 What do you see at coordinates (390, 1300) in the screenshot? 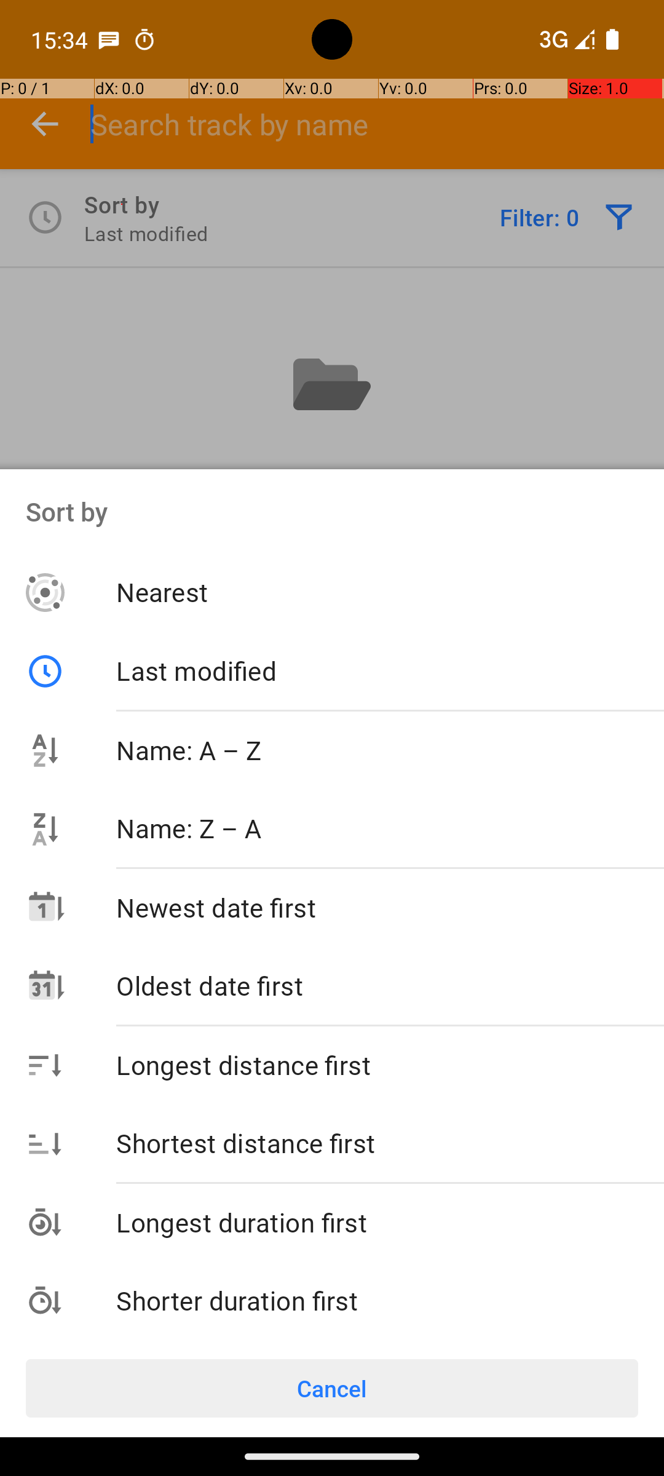
I see `Shorter duration first` at bounding box center [390, 1300].